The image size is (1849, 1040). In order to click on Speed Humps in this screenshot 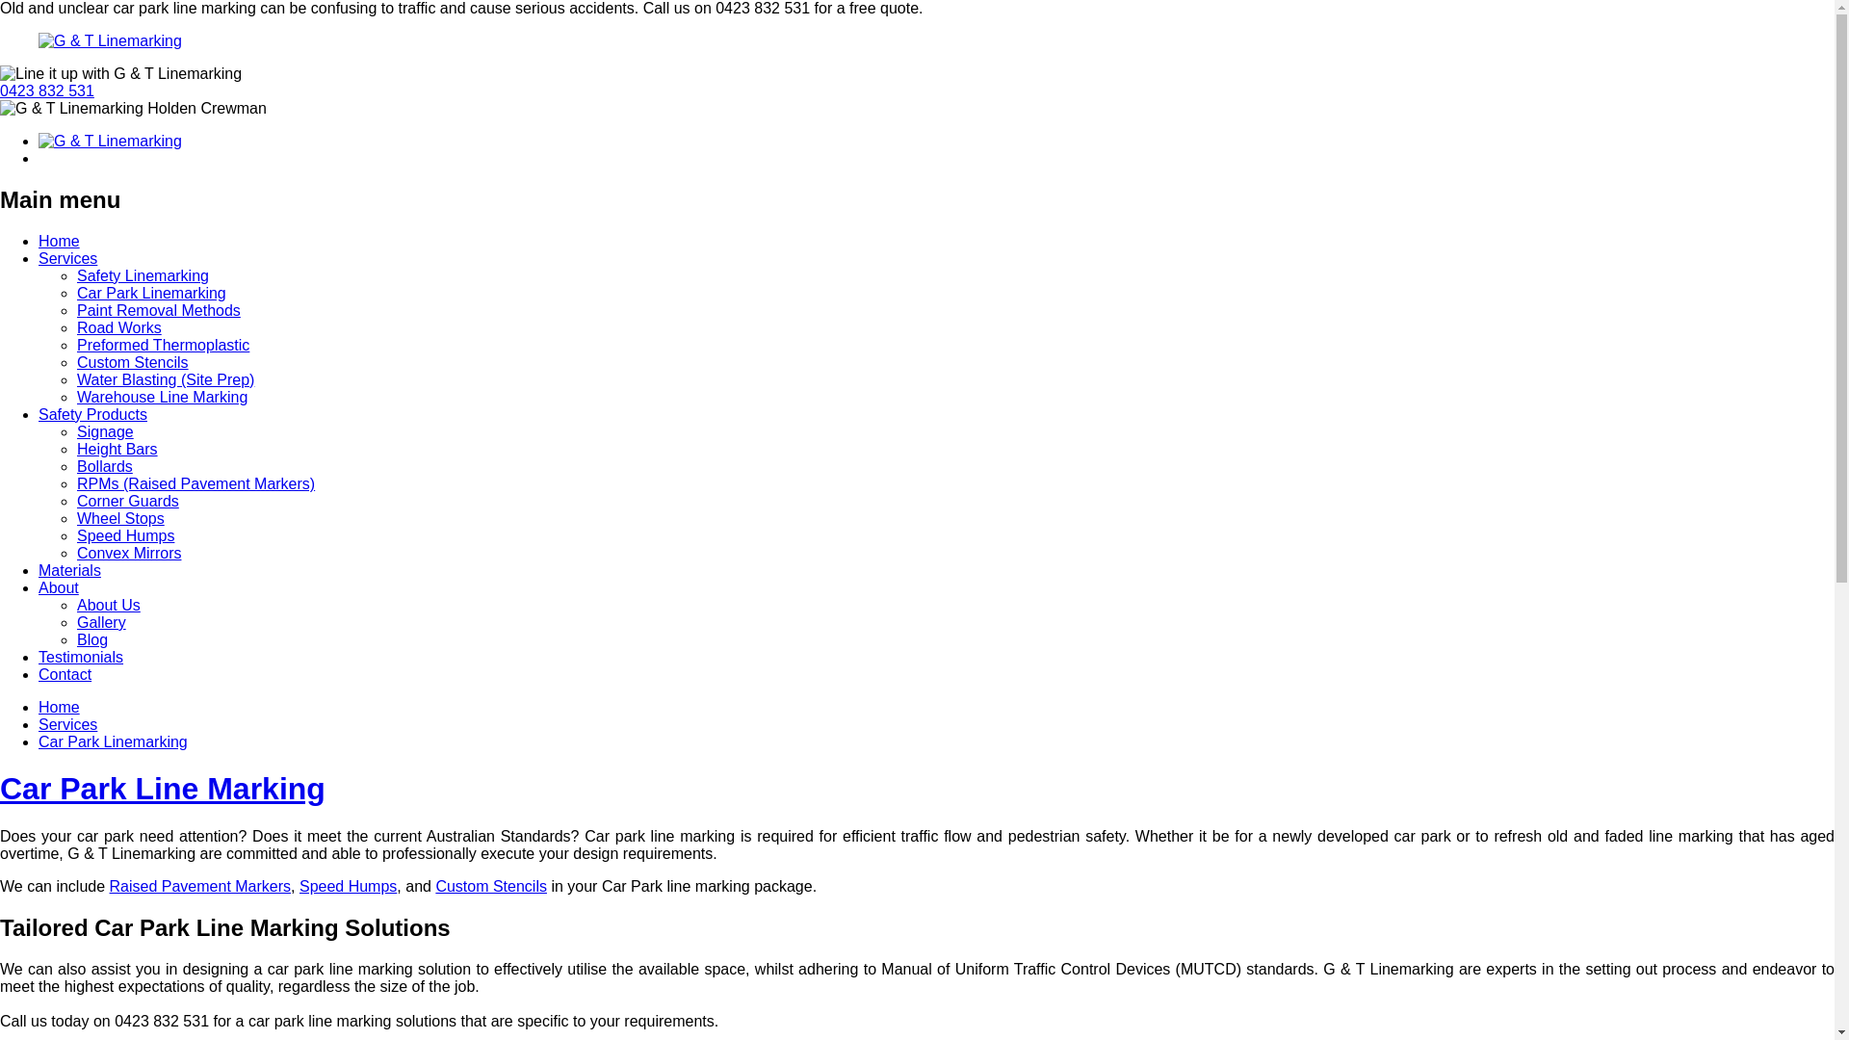, I will do `click(125, 535)`.